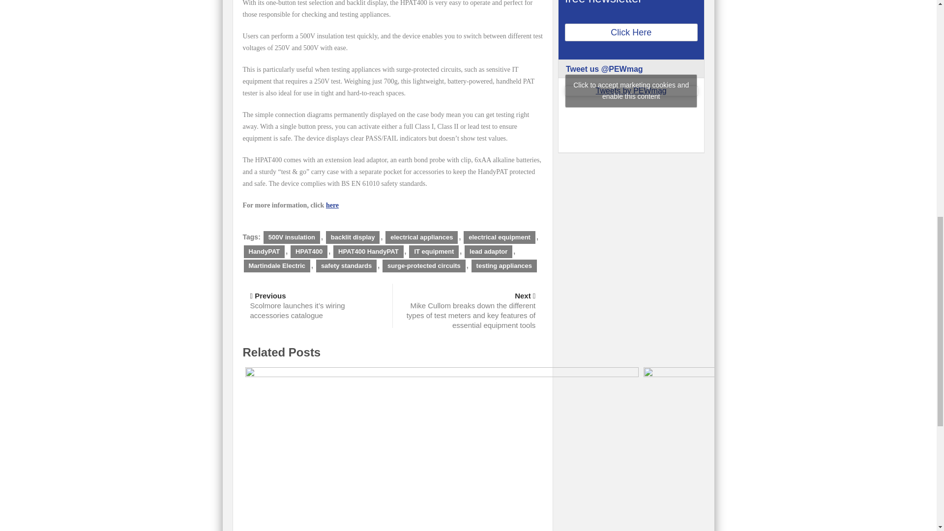 This screenshot has width=944, height=531. What do you see at coordinates (434, 251) in the screenshot?
I see `IT equipment` at bounding box center [434, 251].